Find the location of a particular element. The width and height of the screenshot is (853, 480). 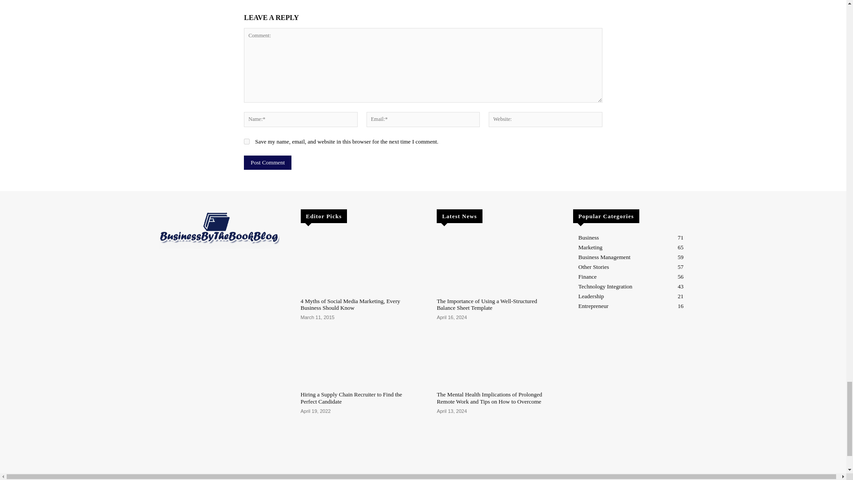

yes is located at coordinates (247, 141).